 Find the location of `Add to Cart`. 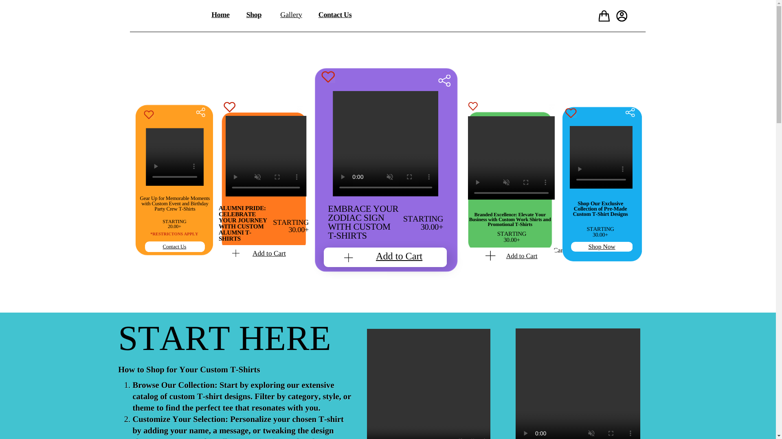

Add to Cart is located at coordinates (522, 256).